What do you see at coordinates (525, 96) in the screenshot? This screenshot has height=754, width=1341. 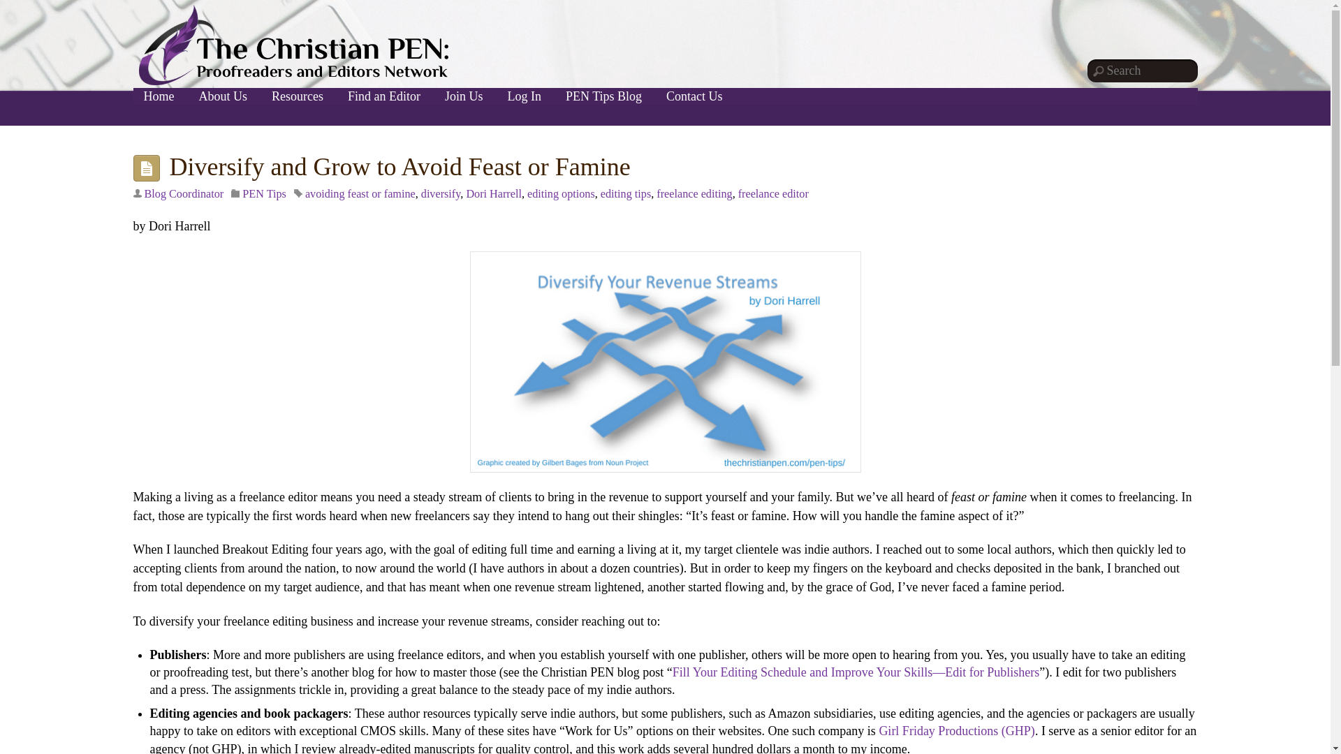 I see `Log In` at bounding box center [525, 96].